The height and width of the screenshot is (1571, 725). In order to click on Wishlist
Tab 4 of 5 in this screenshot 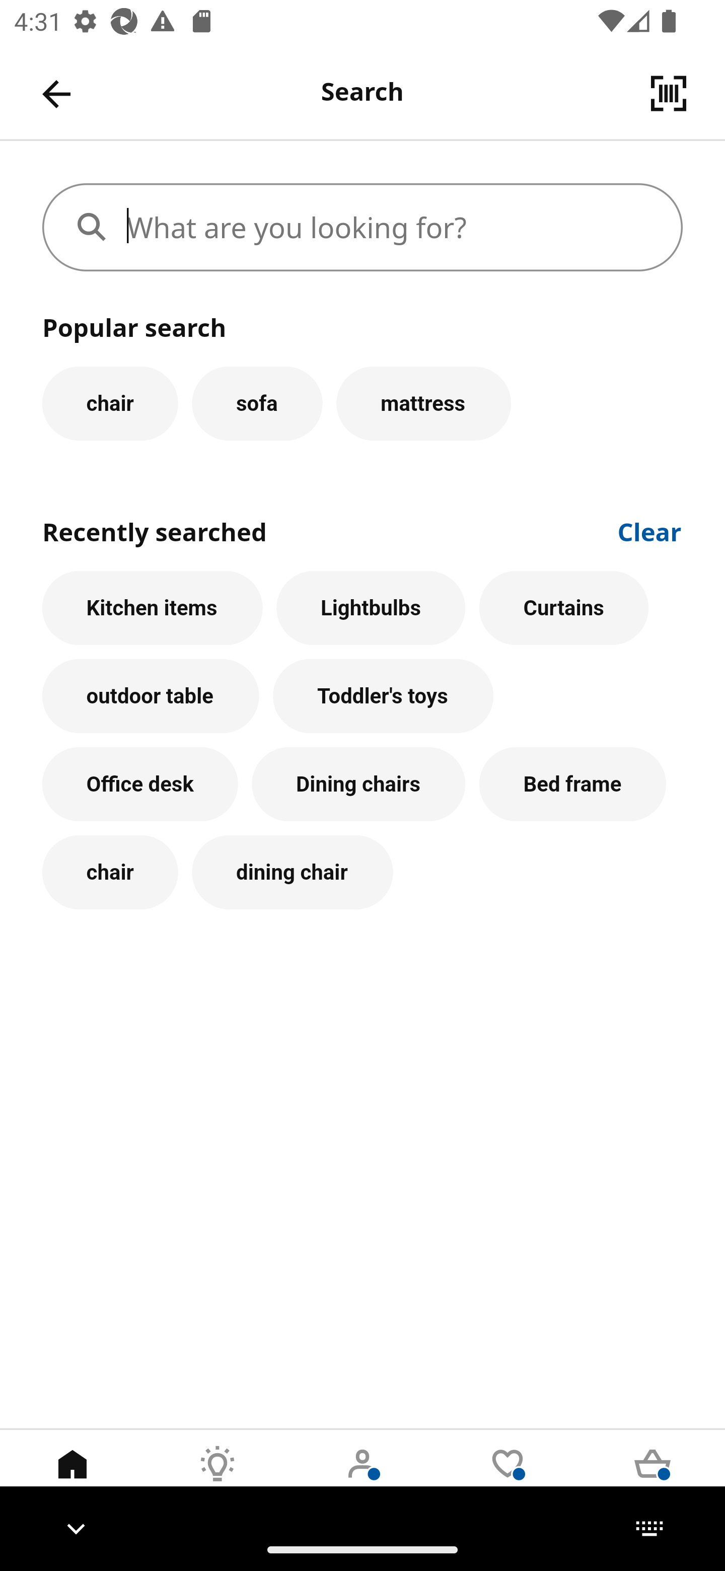, I will do `click(507, 1479)`.